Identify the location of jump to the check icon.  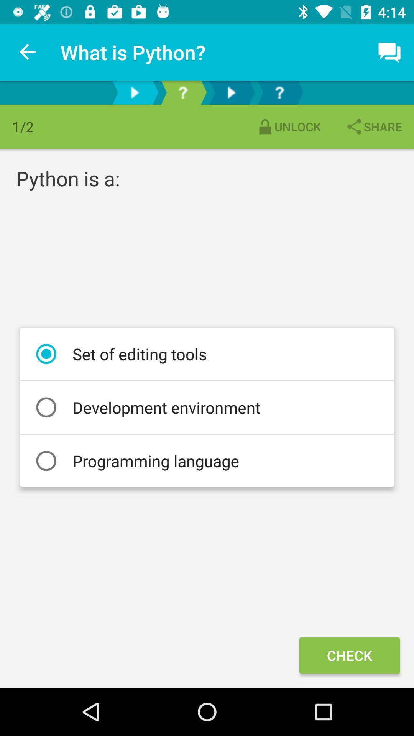
(349, 655).